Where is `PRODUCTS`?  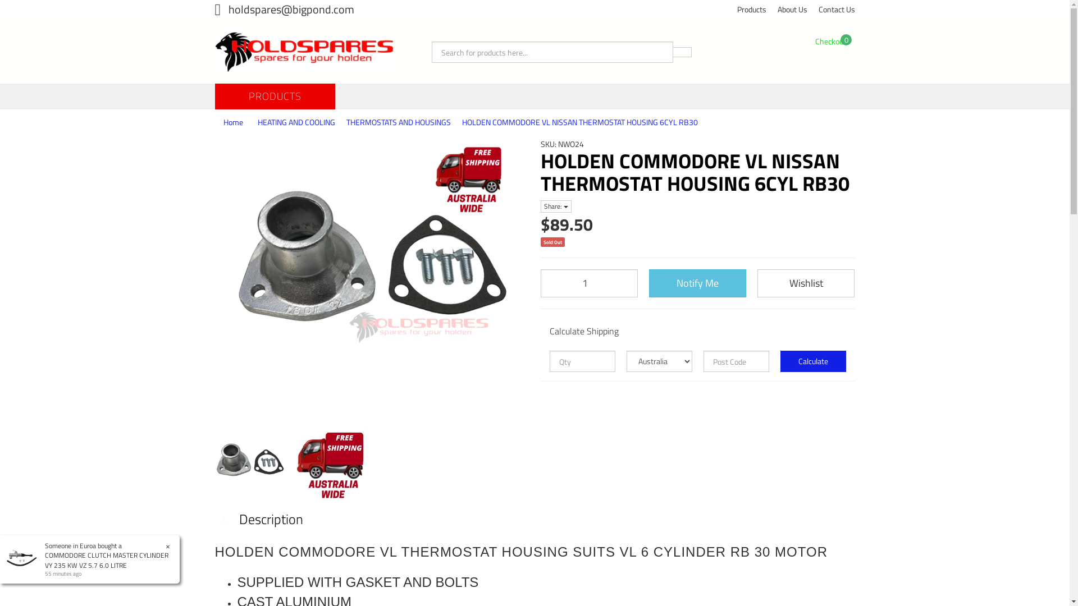 PRODUCTS is located at coordinates (275, 97).